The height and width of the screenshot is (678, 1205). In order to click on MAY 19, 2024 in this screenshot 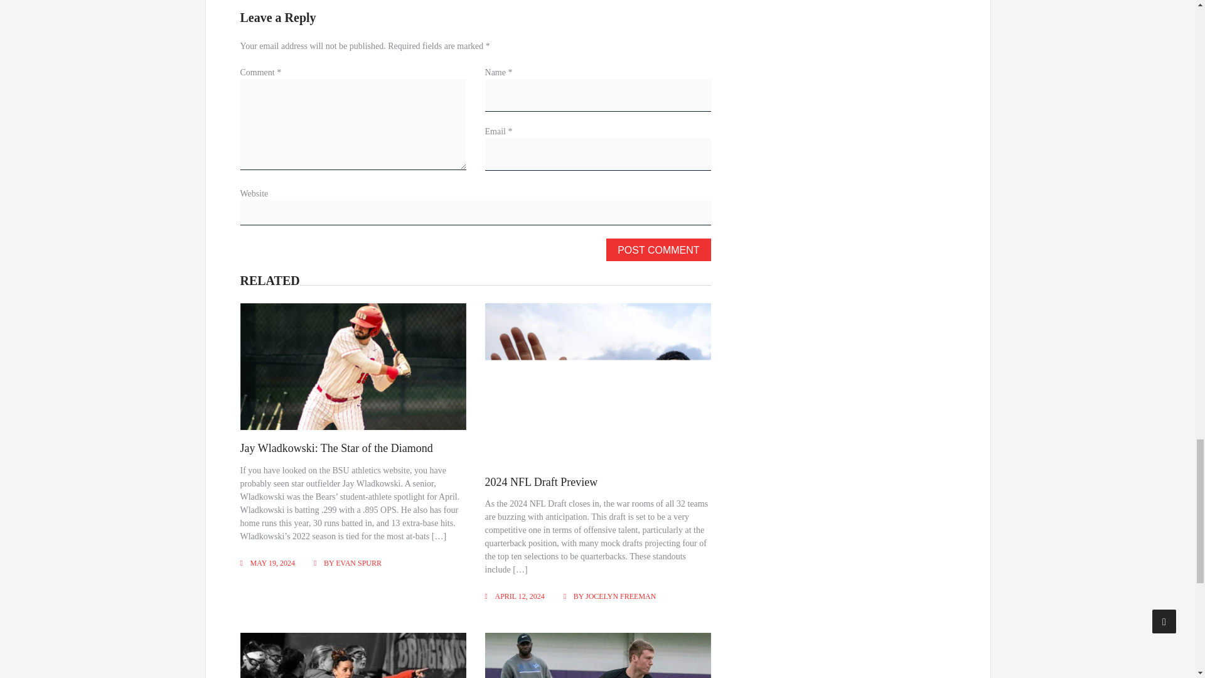, I will do `click(271, 562)`.